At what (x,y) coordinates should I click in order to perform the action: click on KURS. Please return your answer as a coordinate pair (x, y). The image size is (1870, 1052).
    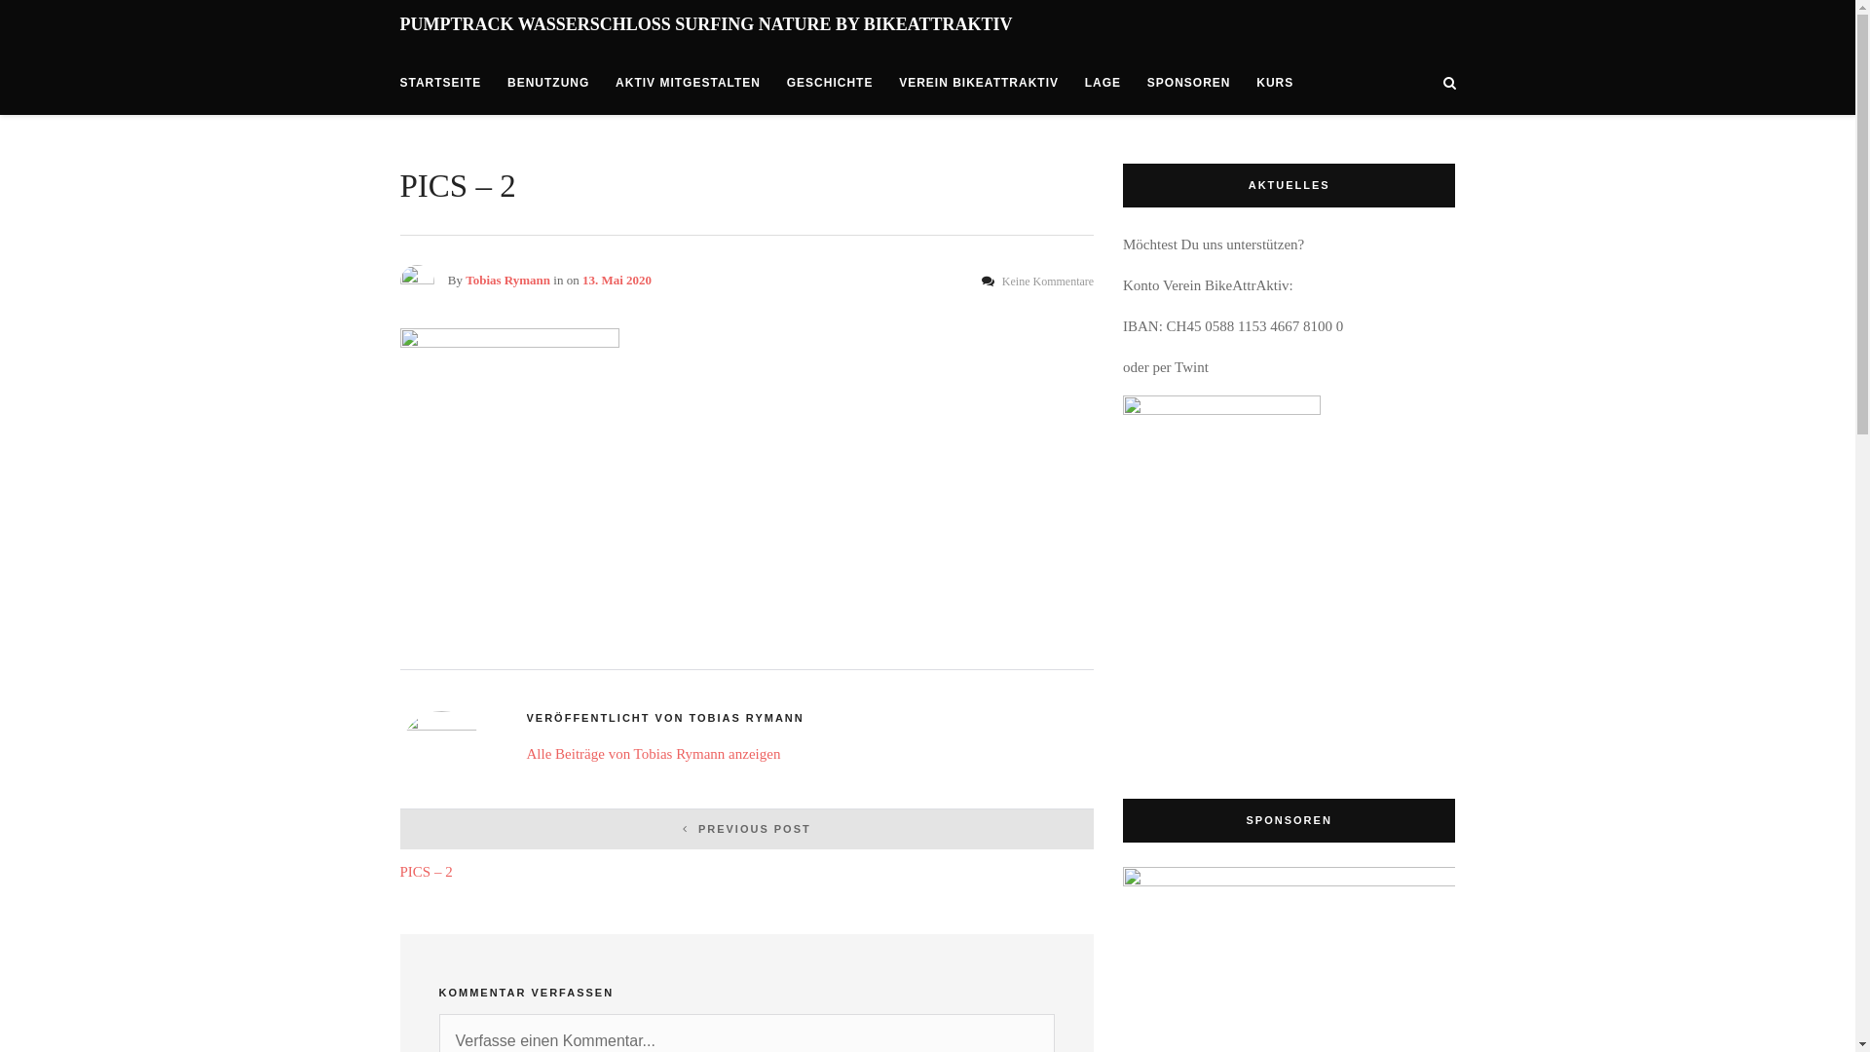
    Looking at the image, I should click on (1275, 82).